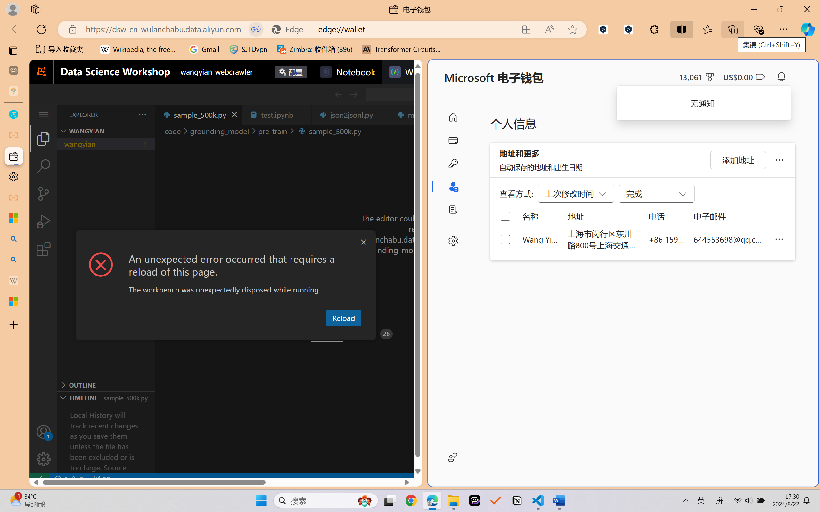 This screenshot has height=512, width=820. I want to click on Class: actions-container, so click(225, 242).